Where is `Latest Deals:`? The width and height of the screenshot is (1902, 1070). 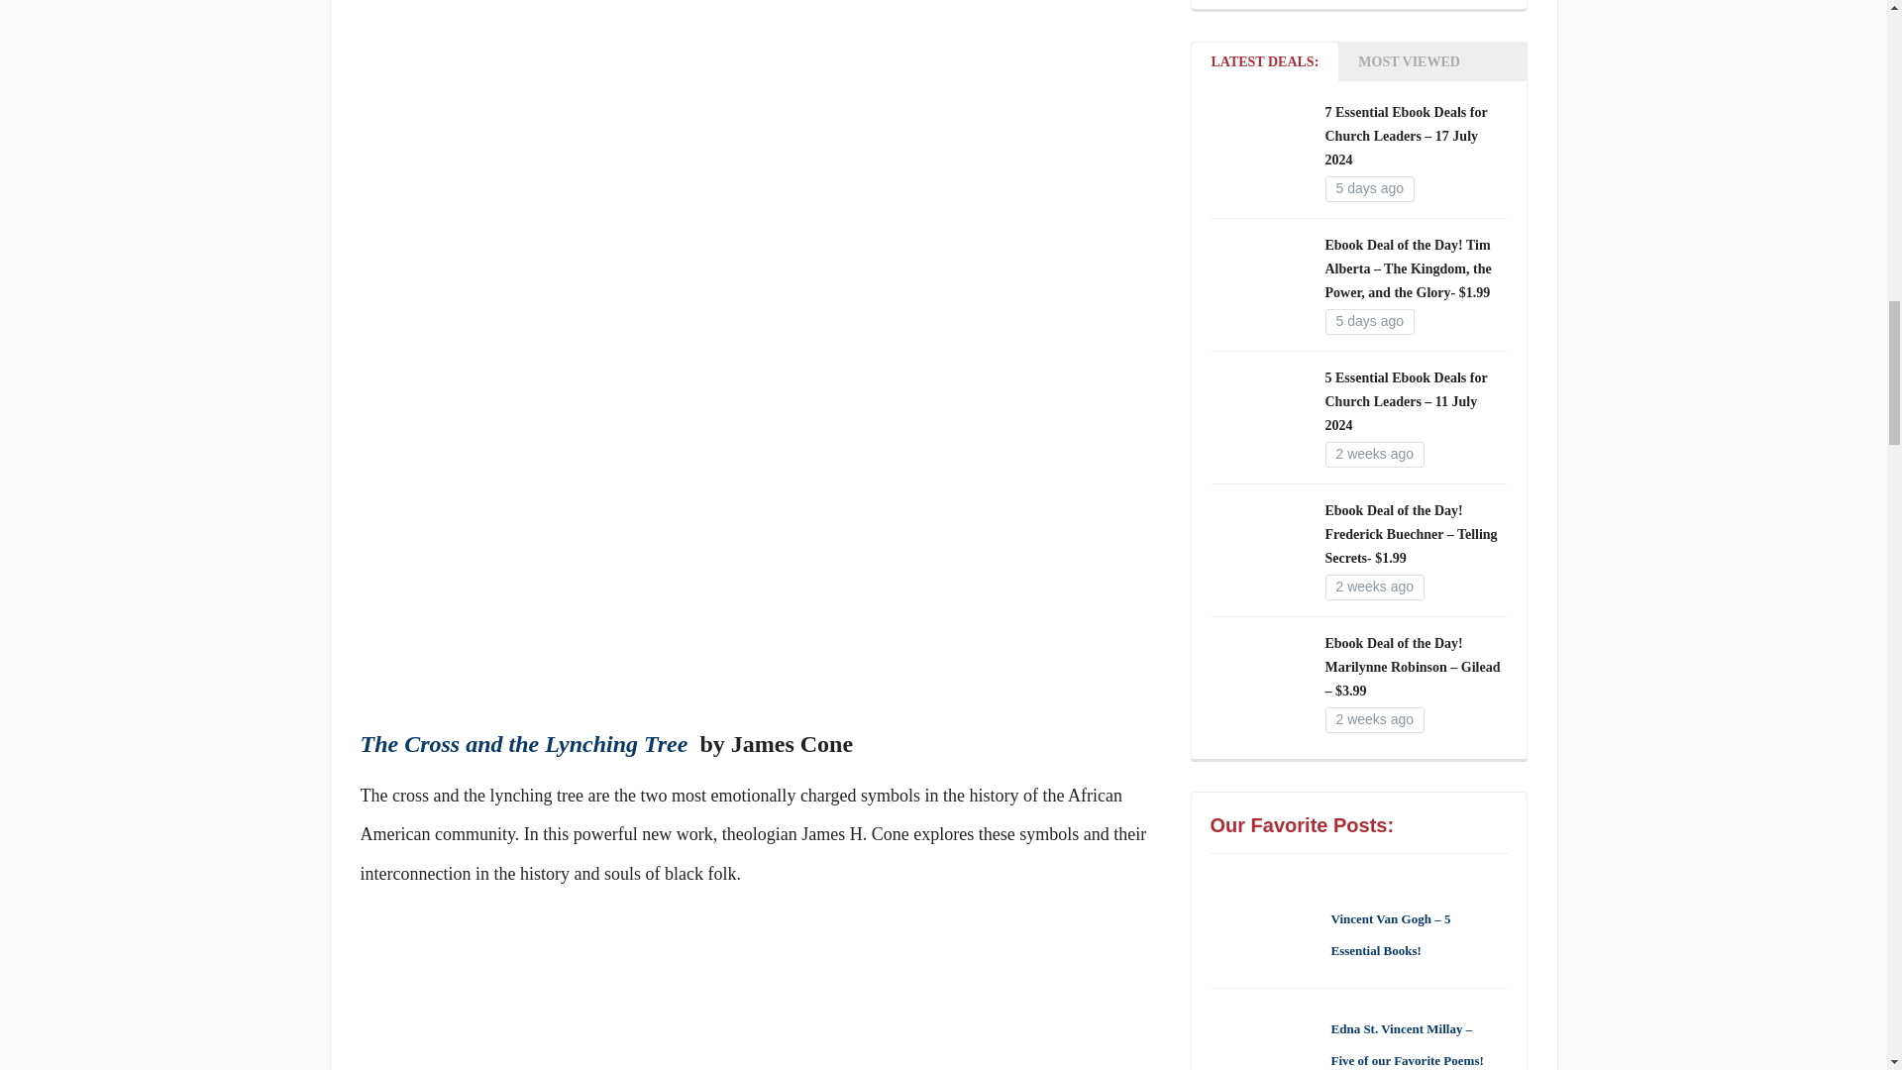 Latest Deals: is located at coordinates (1264, 61).